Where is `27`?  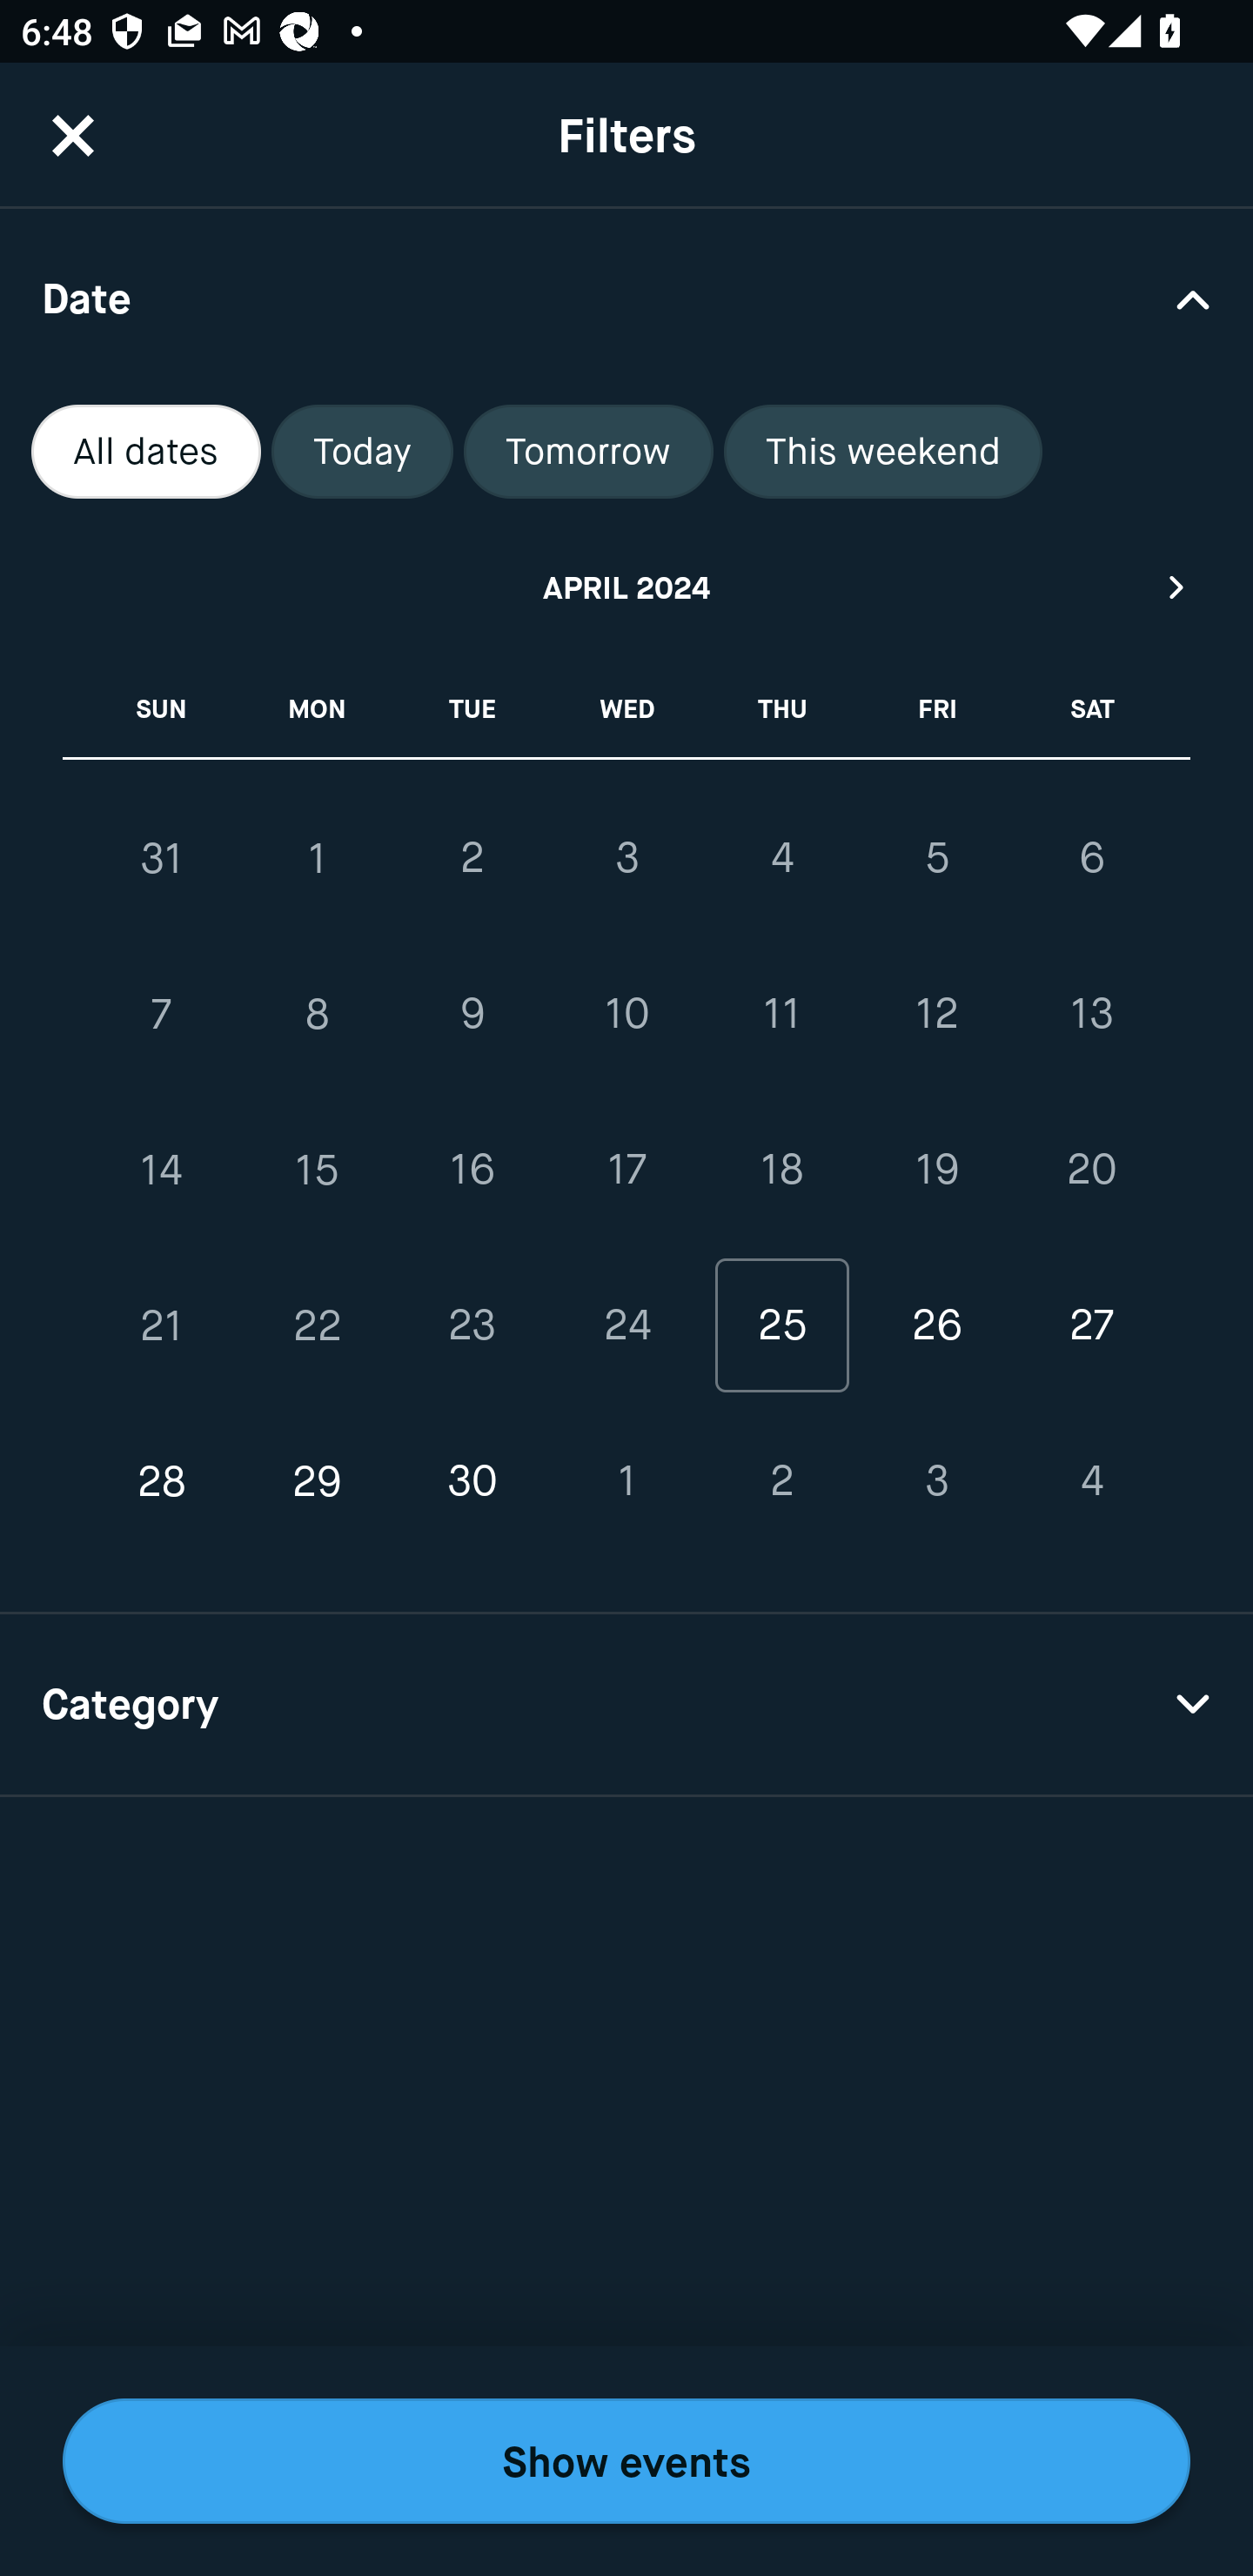
27 is located at coordinates (1091, 1325).